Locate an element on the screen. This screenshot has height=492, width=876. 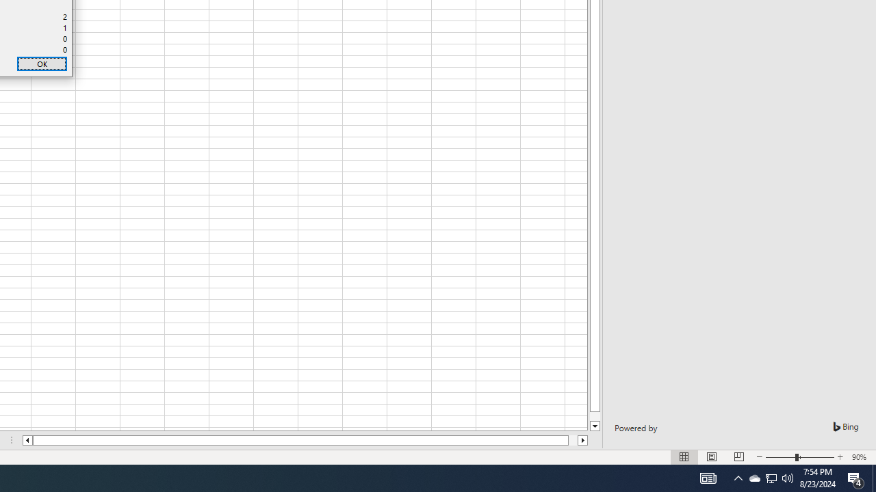
OK is located at coordinates (42, 64).